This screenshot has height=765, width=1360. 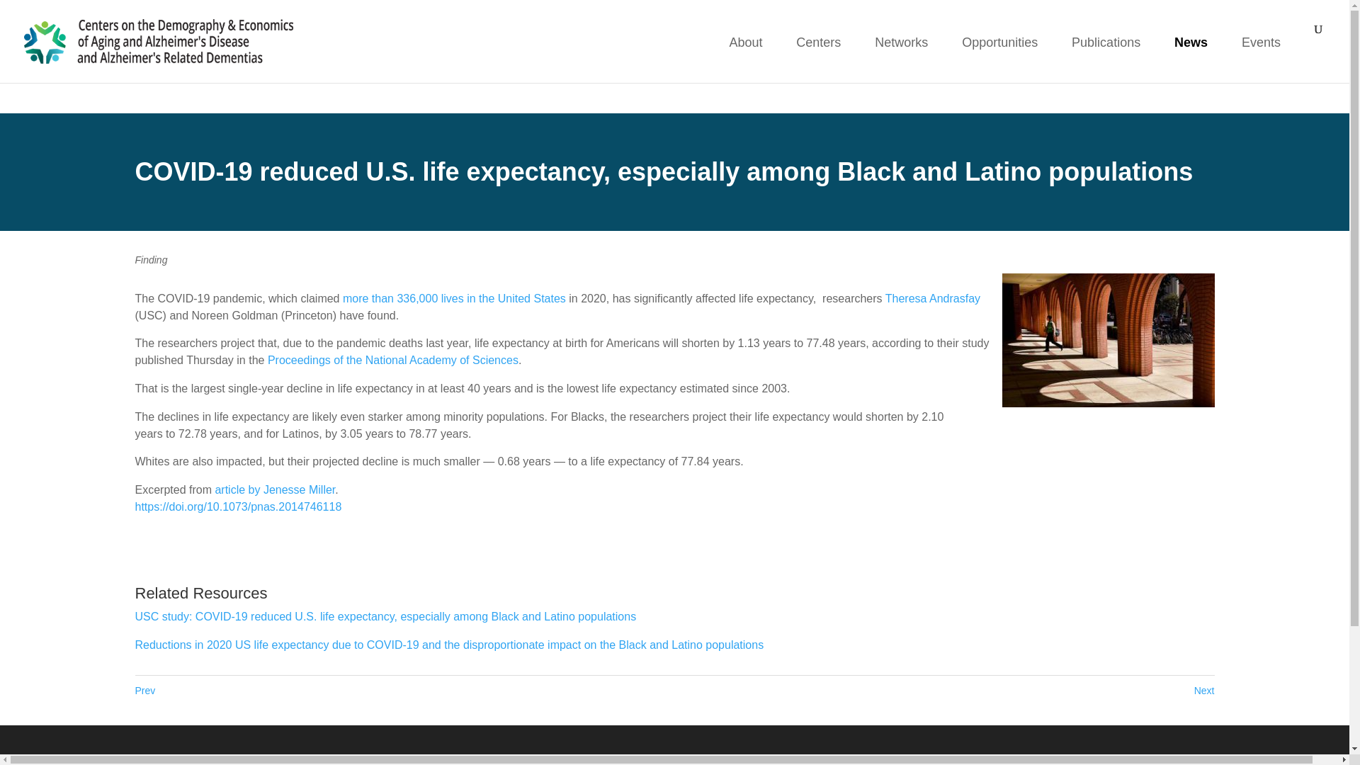 I want to click on Opportunities, so click(x=999, y=52).